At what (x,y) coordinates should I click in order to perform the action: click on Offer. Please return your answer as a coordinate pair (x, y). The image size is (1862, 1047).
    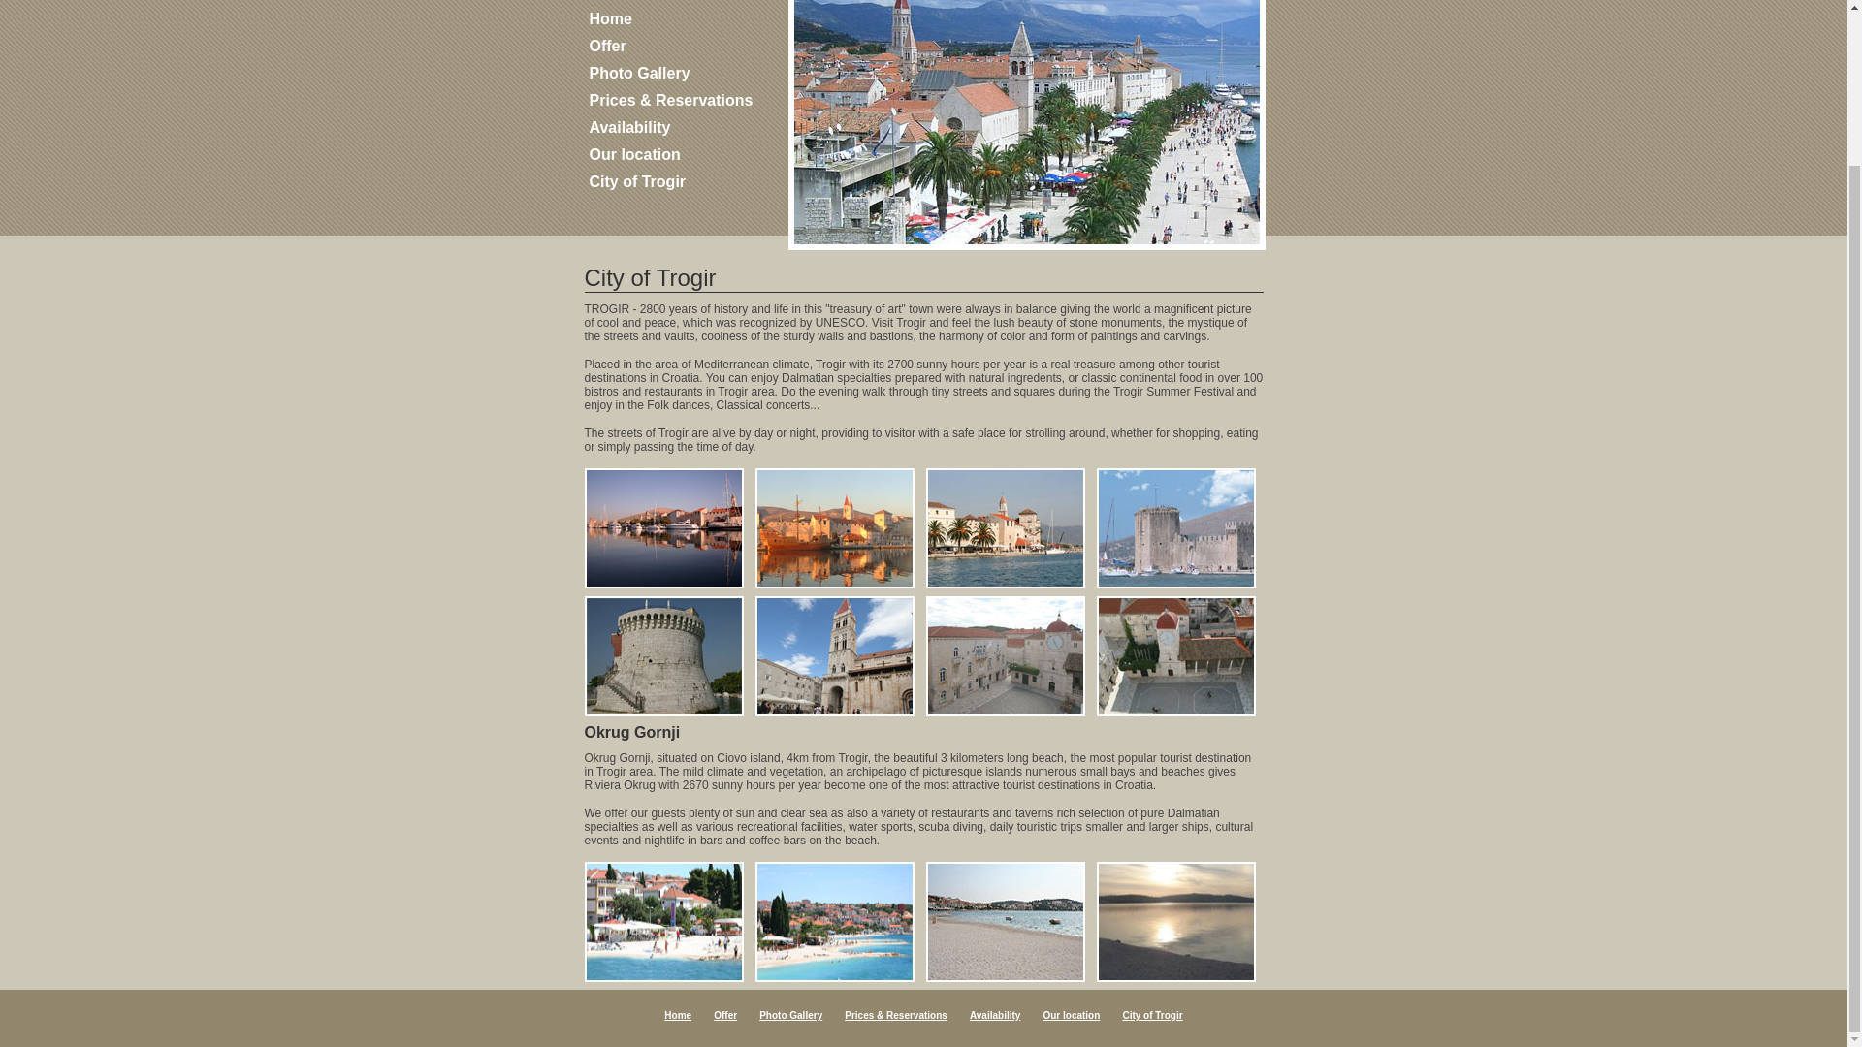
    Looking at the image, I should click on (607, 46).